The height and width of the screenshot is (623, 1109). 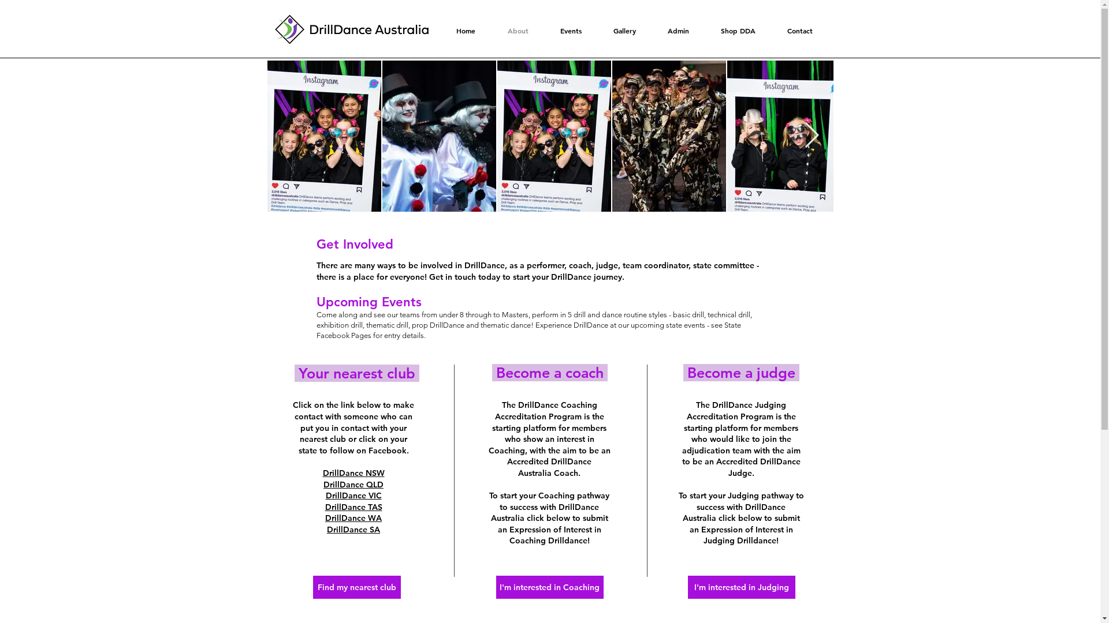 I want to click on Contact, so click(x=800, y=31).